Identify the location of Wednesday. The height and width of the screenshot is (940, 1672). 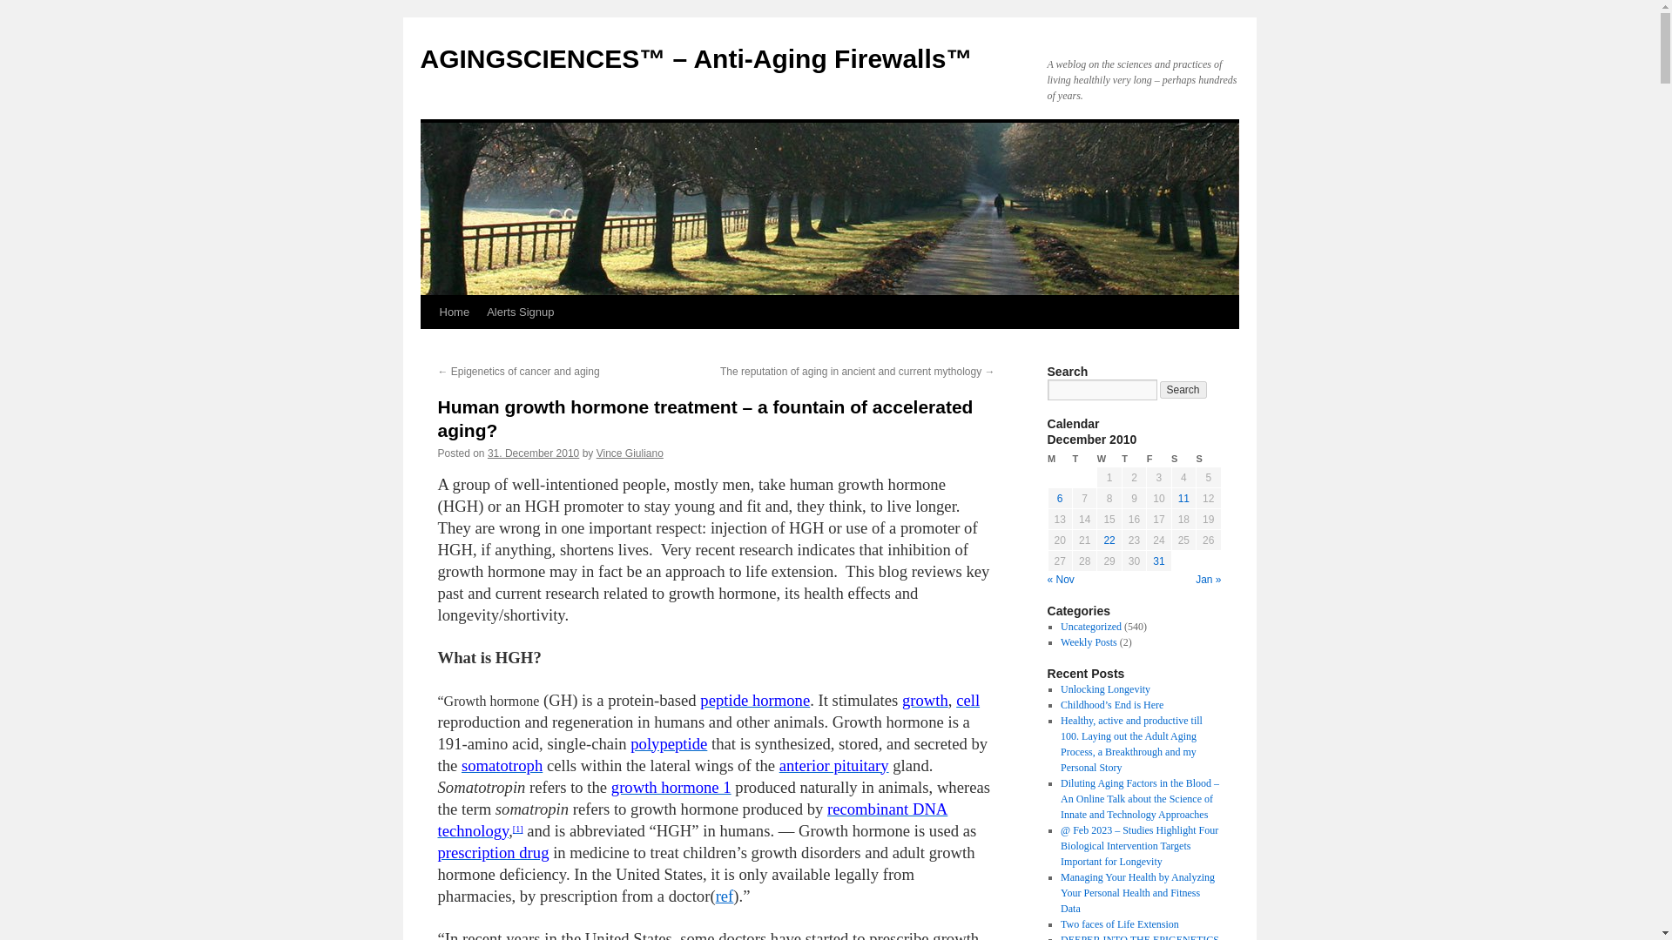
(1109, 459).